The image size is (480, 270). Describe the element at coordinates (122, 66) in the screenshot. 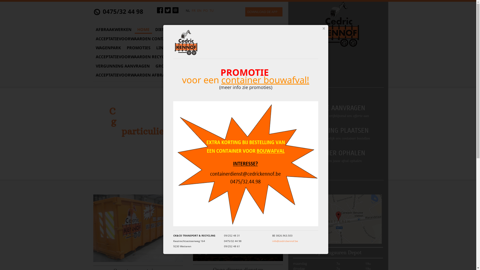

I see `VERGUNNING AANVRAGEN` at that location.